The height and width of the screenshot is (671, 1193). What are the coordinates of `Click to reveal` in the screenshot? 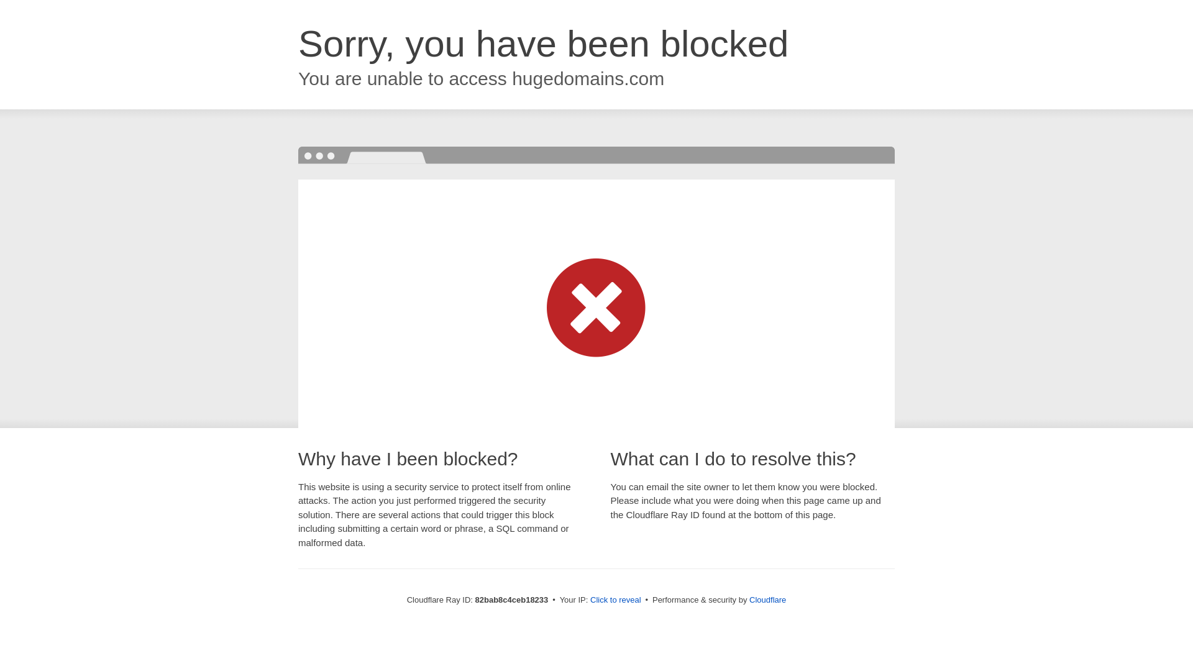 It's located at (616, 600).